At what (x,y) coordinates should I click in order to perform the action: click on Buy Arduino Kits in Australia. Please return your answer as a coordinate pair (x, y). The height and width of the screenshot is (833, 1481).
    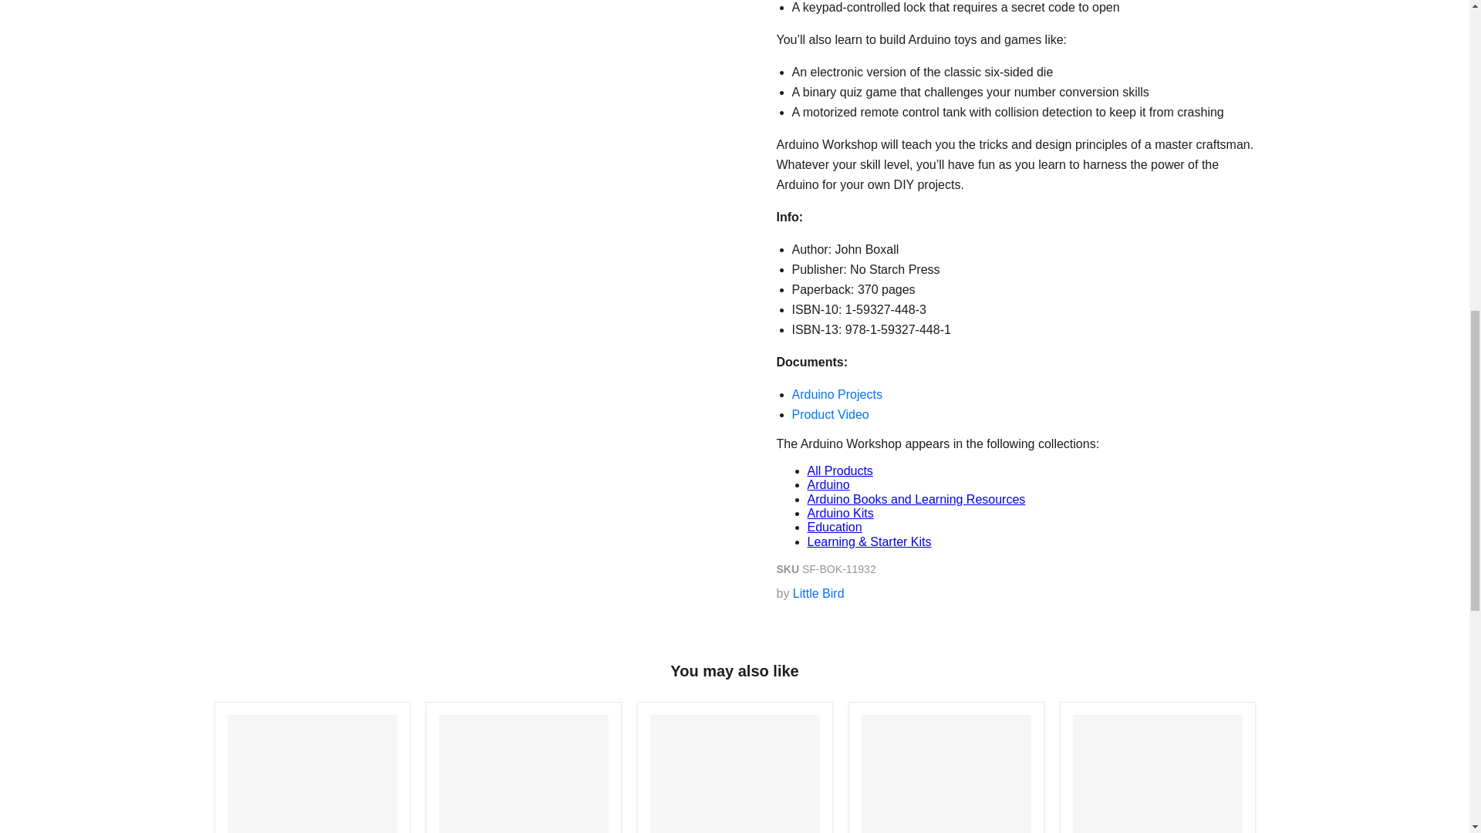
    Looking at the image, I should click on (840, 512).